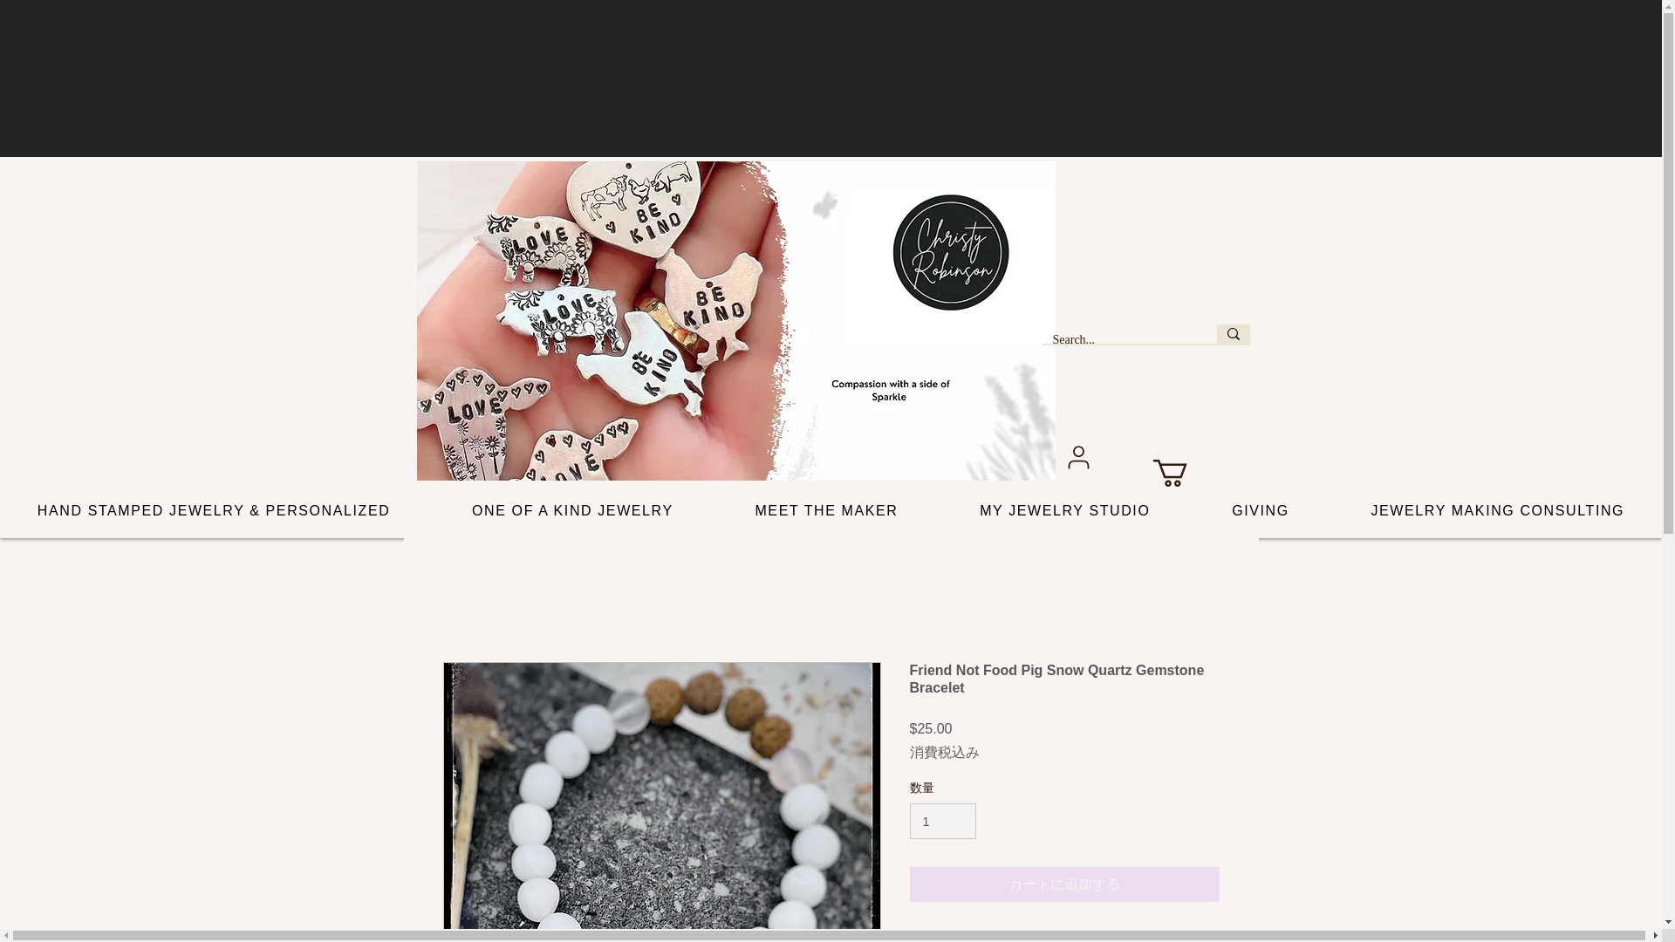 The height and width of the screenshot is (942, 1675). Describe the element at coordinates (942, 822) in the screenshot. I see `1` at that location.